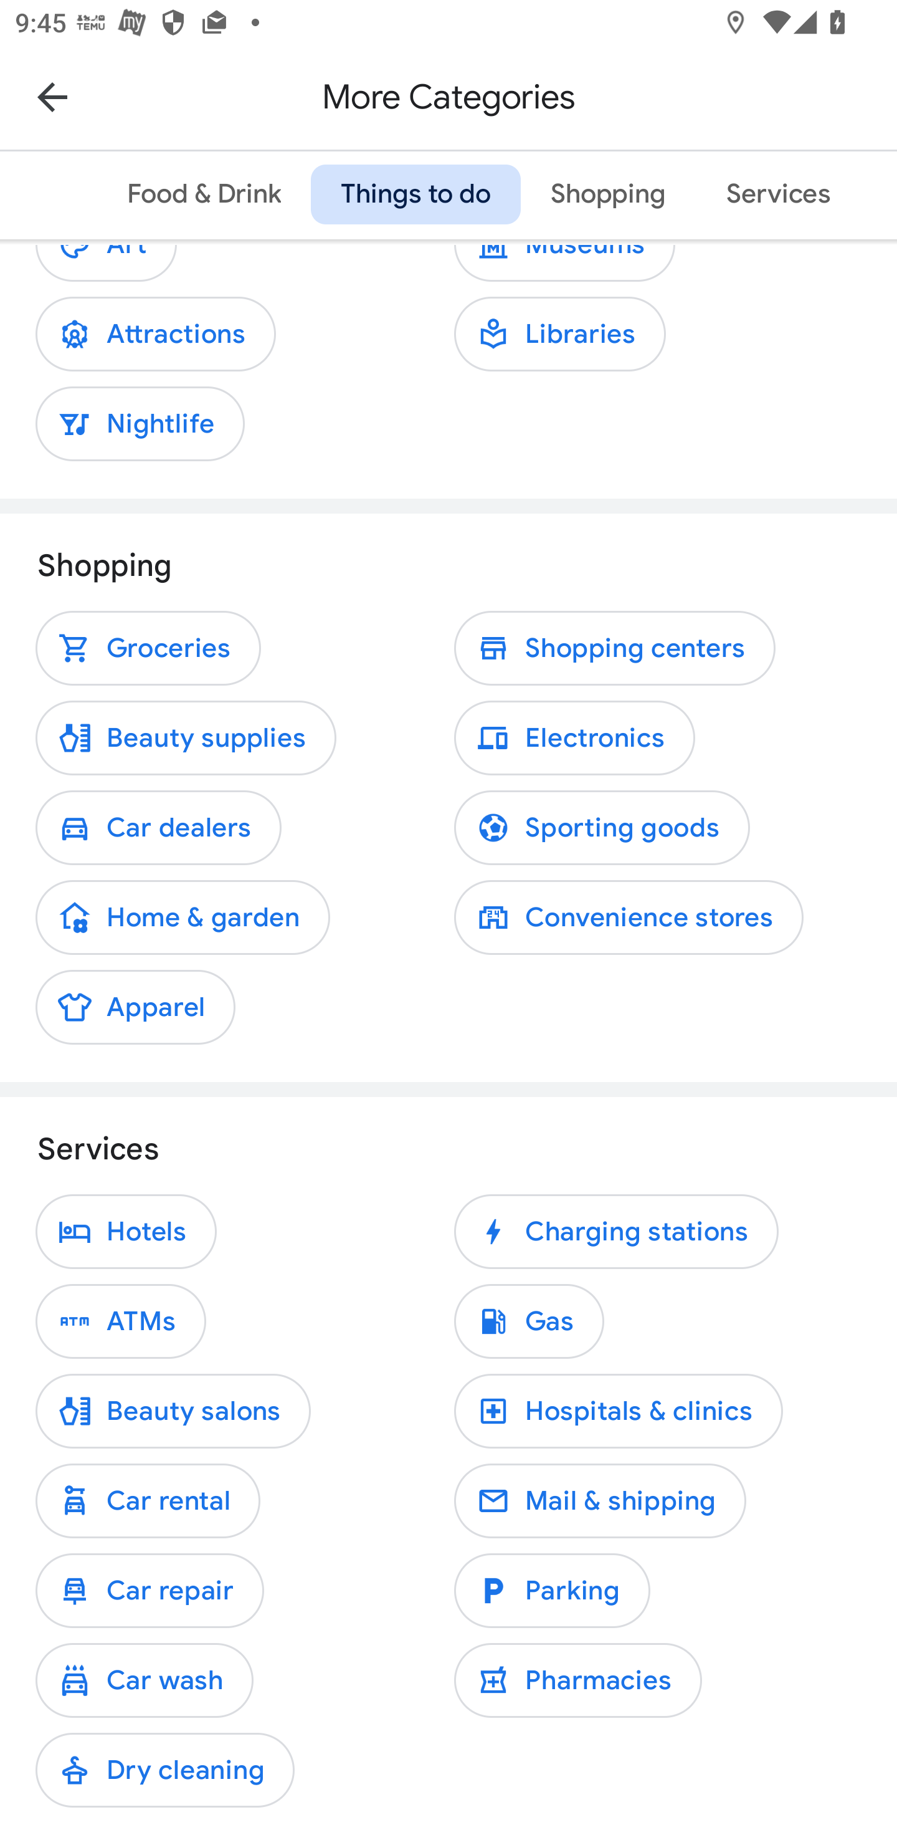  Describe the element at coordinates (564, 267) in the screenshot. I see `Museums Museums Museums` at that location.